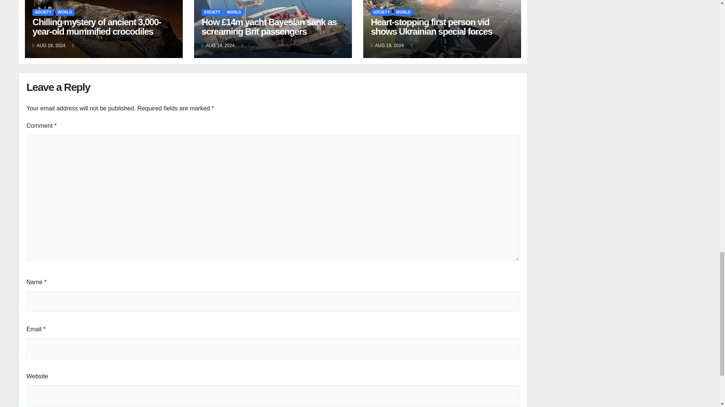 The width and height of the screenshot is (725, 407). Describe the element at coordinates (212, 12) in the screenshot. I see `SOCIETY` at that location.